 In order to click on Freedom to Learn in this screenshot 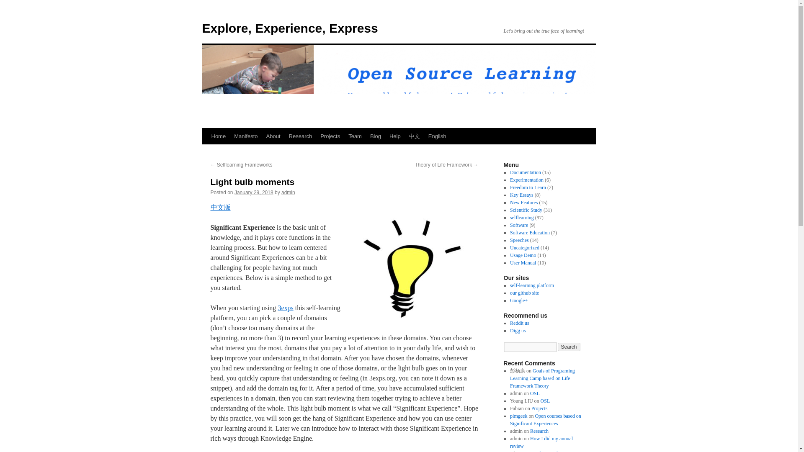, I will do `click(528, 187)`.